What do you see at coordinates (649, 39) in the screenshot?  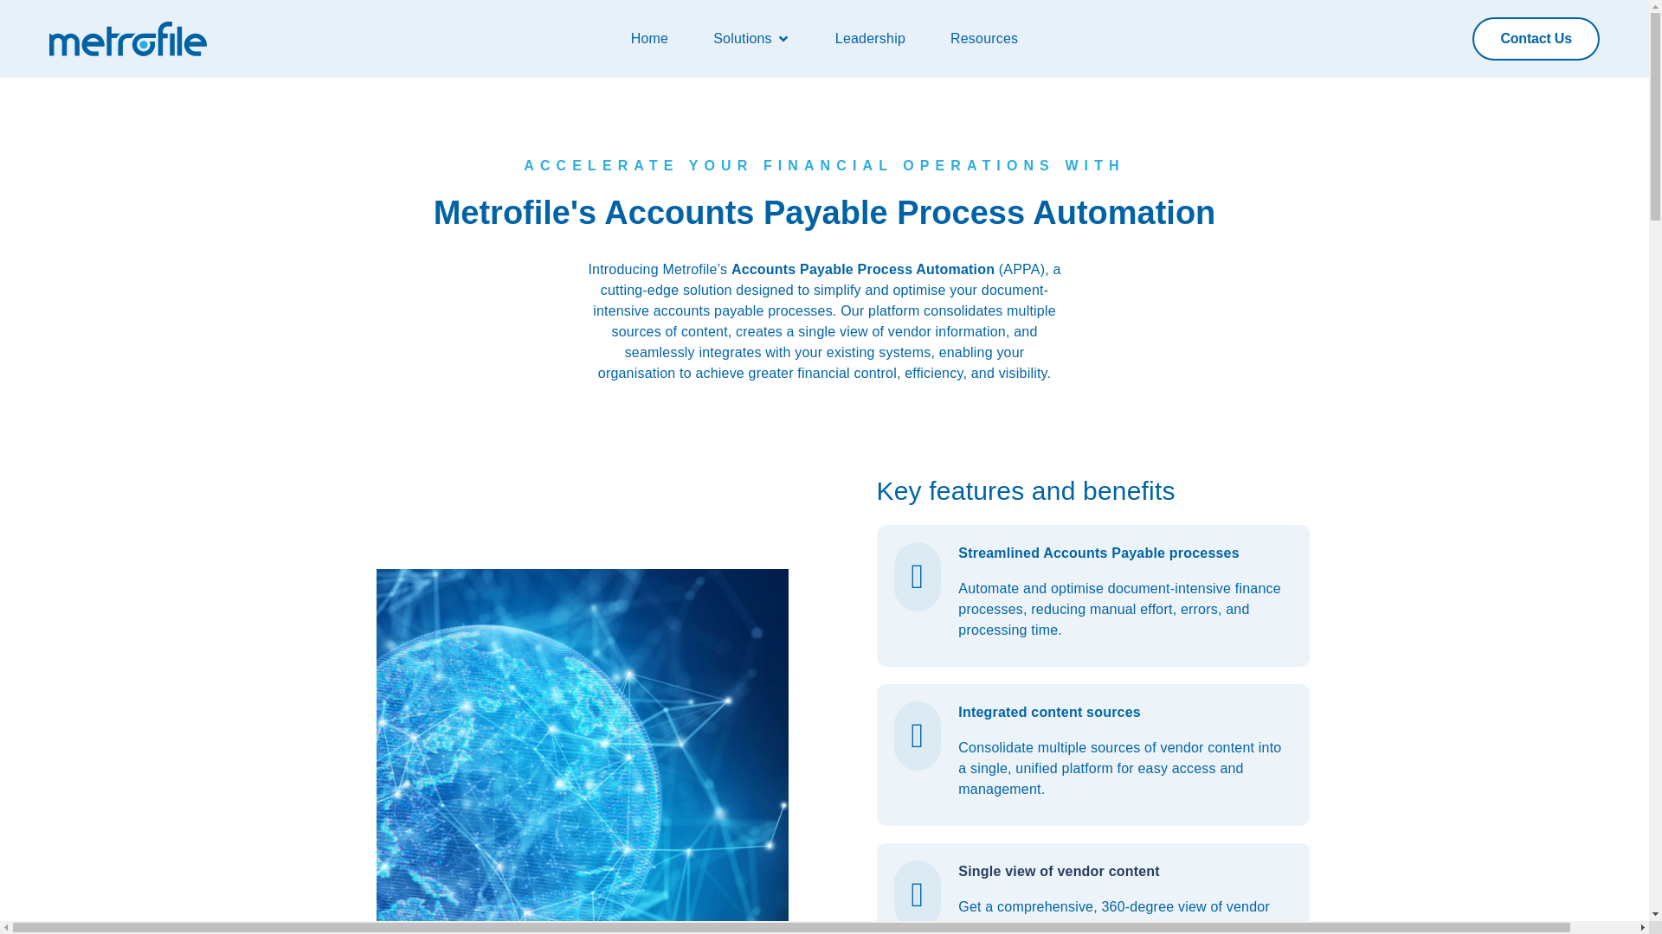 I see `Home` at bounding box center [649, 39].